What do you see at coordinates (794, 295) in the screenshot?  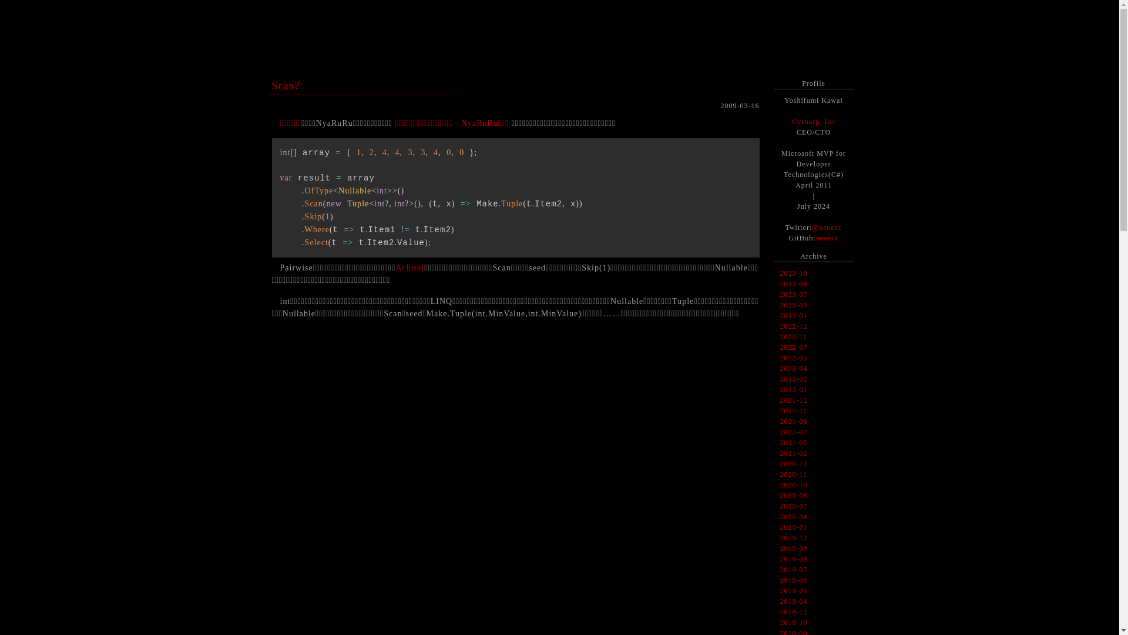 I see `2023-07` at bounding box center [794, 295].